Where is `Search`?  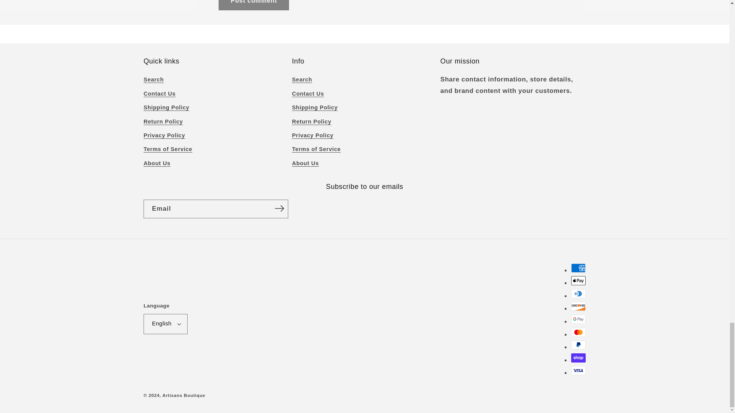 Search is located at coordinates (154, 80).